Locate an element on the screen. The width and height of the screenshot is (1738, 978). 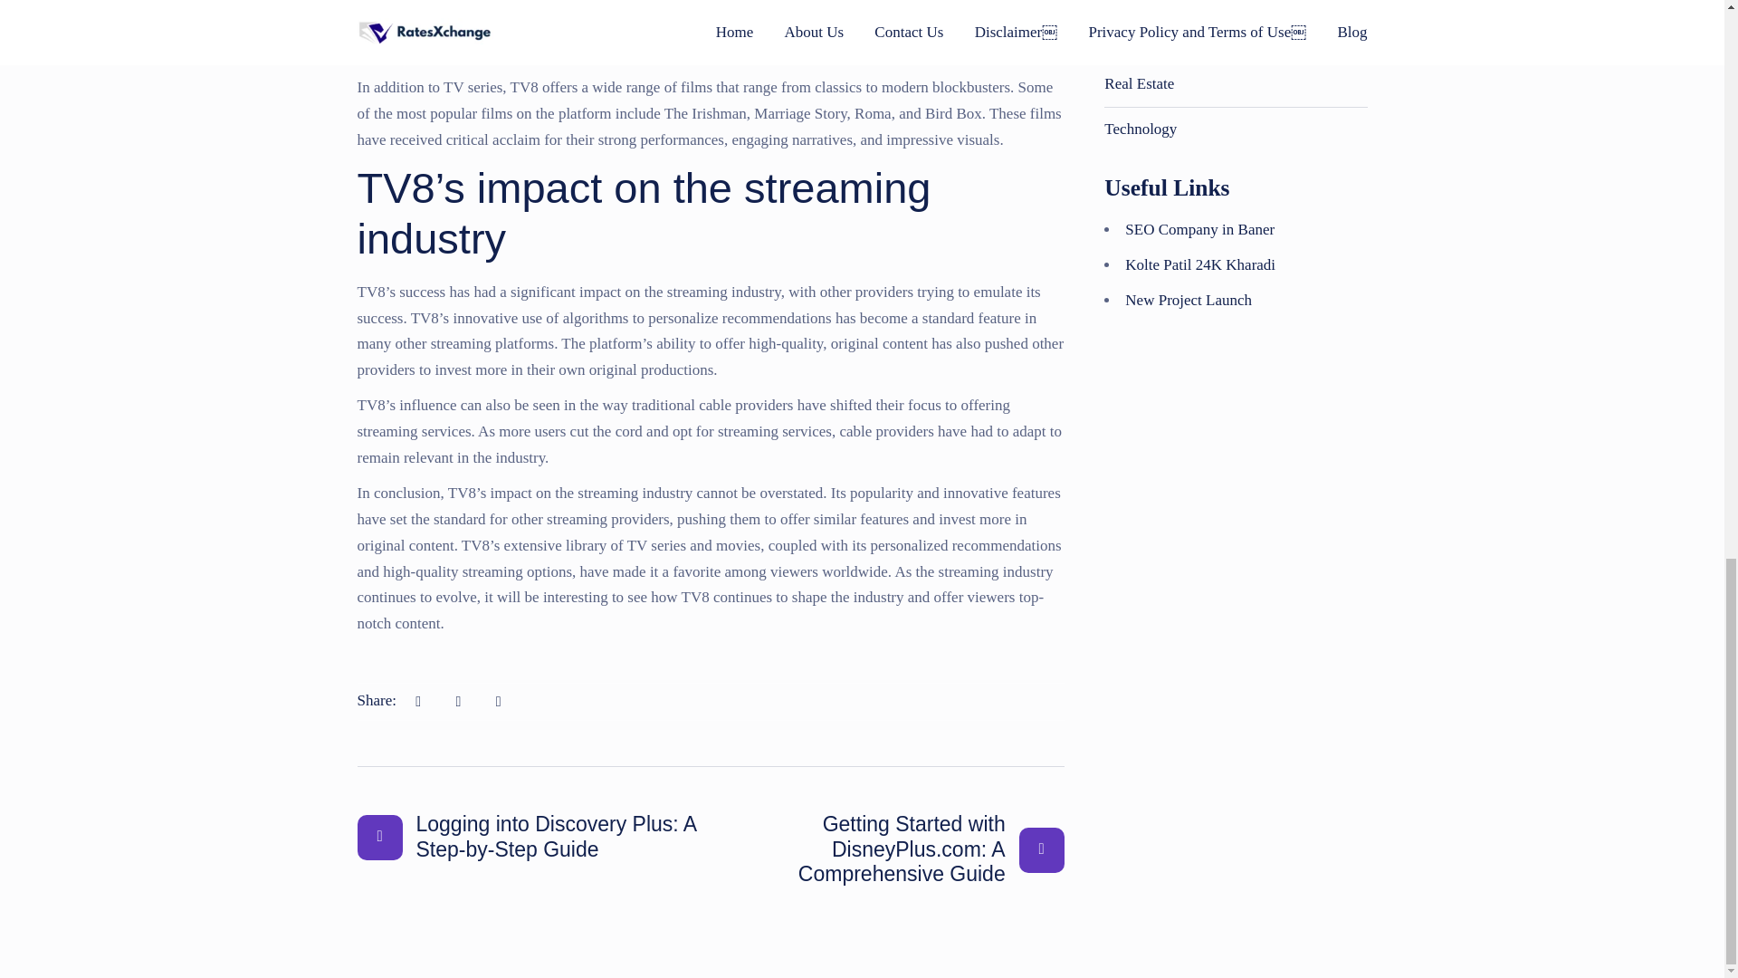
Marketing is located at coordinates (1135, 2).